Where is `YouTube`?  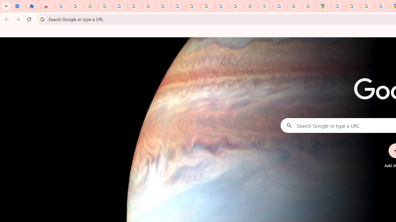 YouTube is located at coordinates (179, 6).